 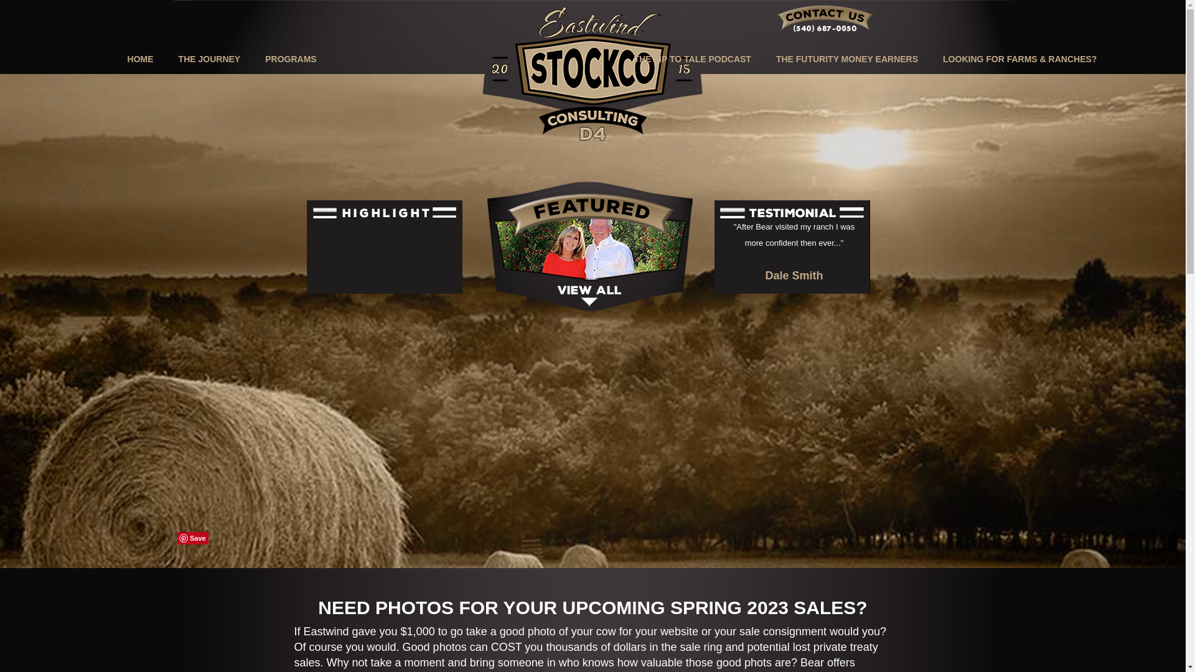 I want to click on Home, so click(x=593, y=71).